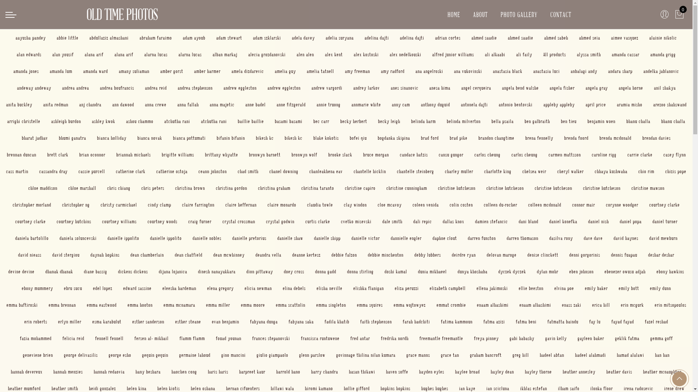  What do you see at coordinates (358, 138) in the screenshot?
I see `bofei qiu` at bounding box center [358, 138].